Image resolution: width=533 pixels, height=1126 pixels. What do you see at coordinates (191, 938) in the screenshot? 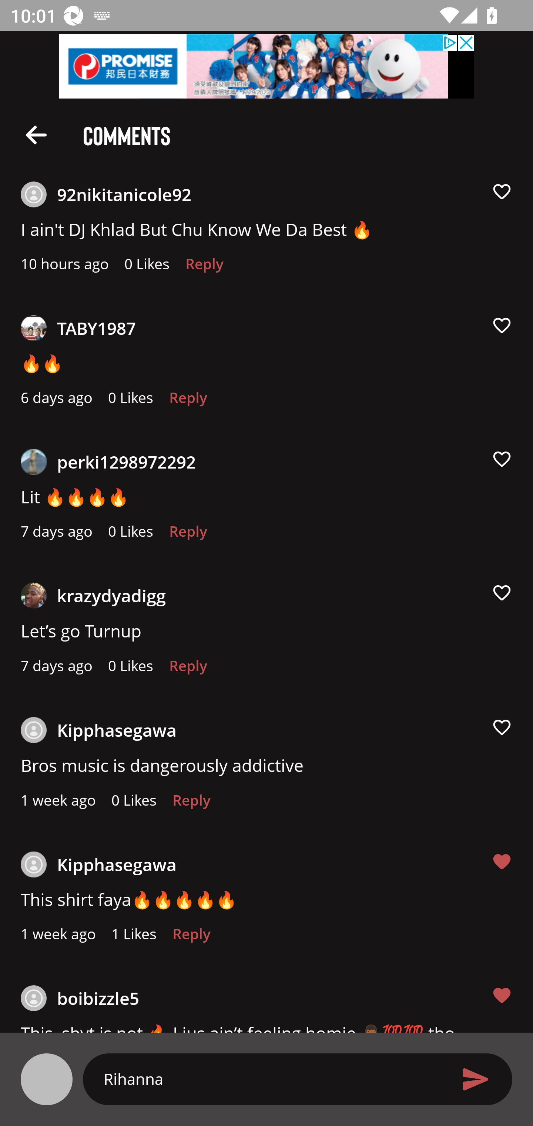
I see `Reply` at bounding box center [191, 938].